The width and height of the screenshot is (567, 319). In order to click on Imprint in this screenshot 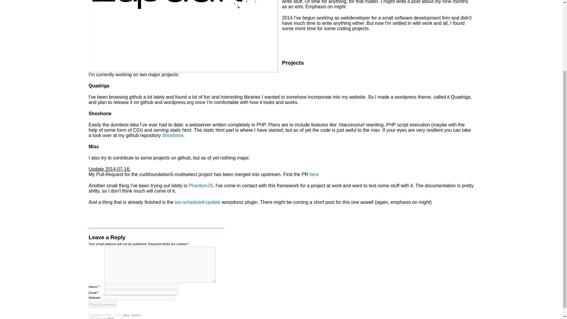, I will do `click(136, 315)`.